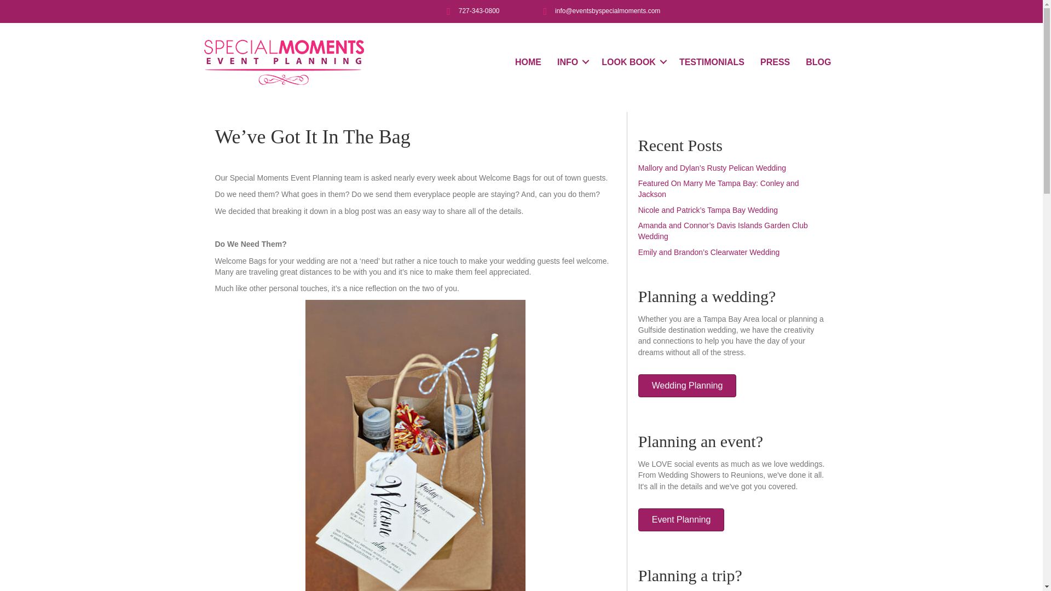 This screenshot has width=1051, height=591. I want to click on Featured On Marry Me Tampa Bay: Conley and Jackson, so click(718, 188).